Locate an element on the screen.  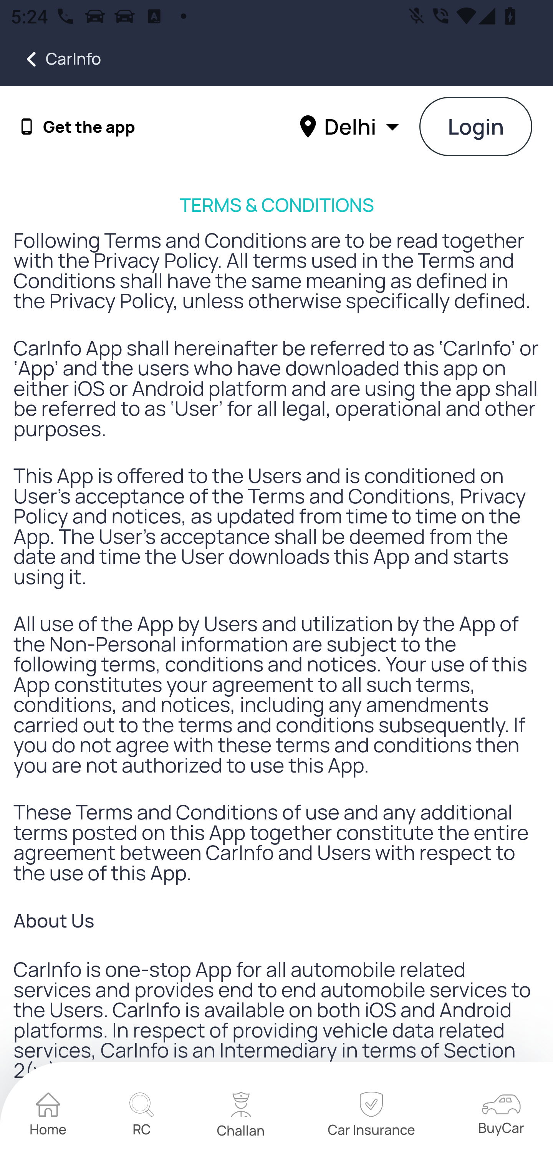
home Car Insurance home Car Insurance is located at coordinates (371, 1116).